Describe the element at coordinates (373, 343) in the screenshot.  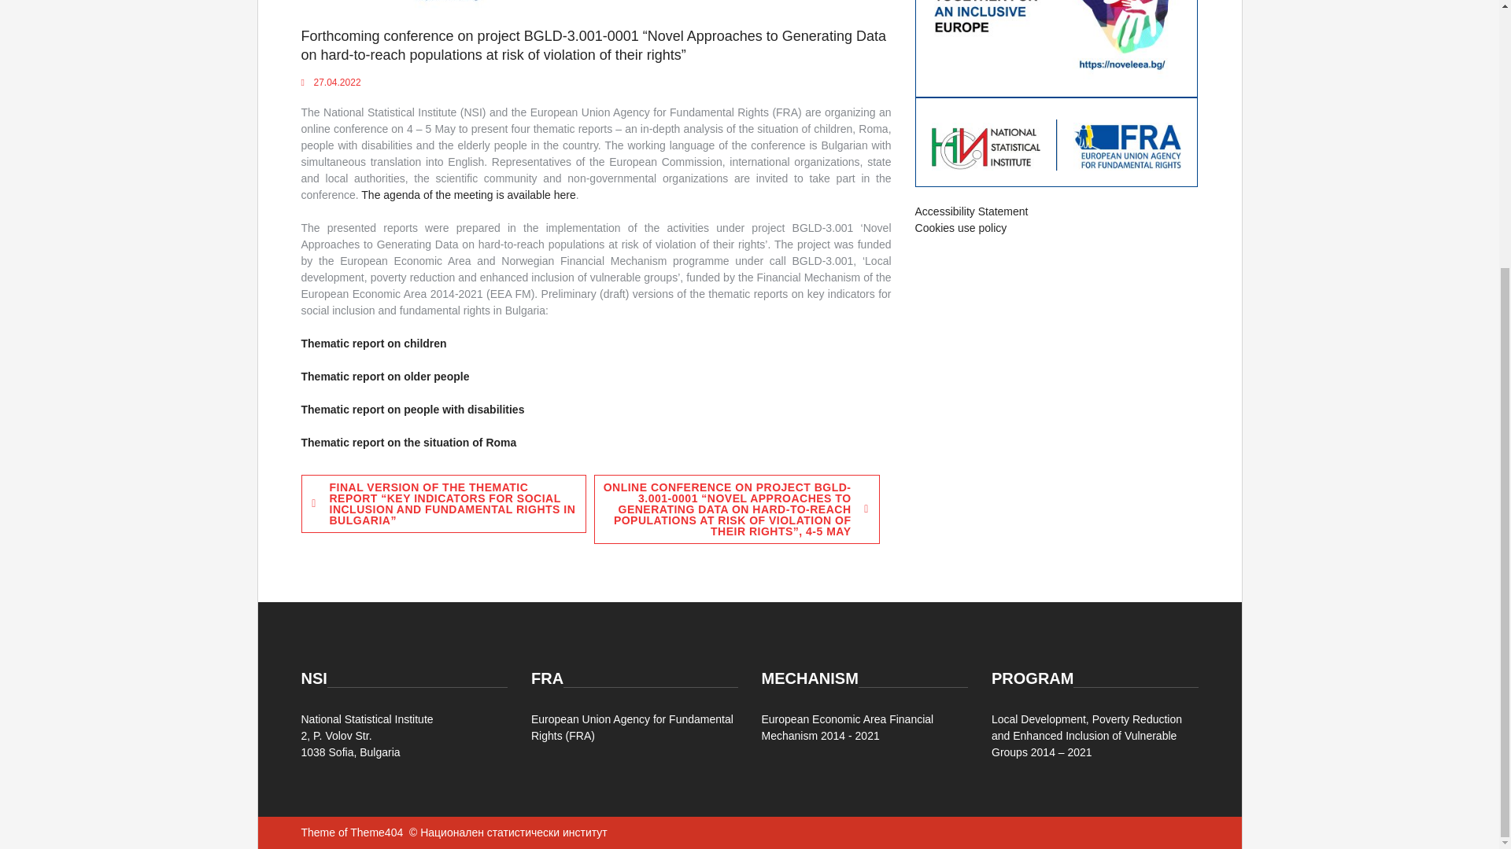
I see `Thematic report on children` at that location.